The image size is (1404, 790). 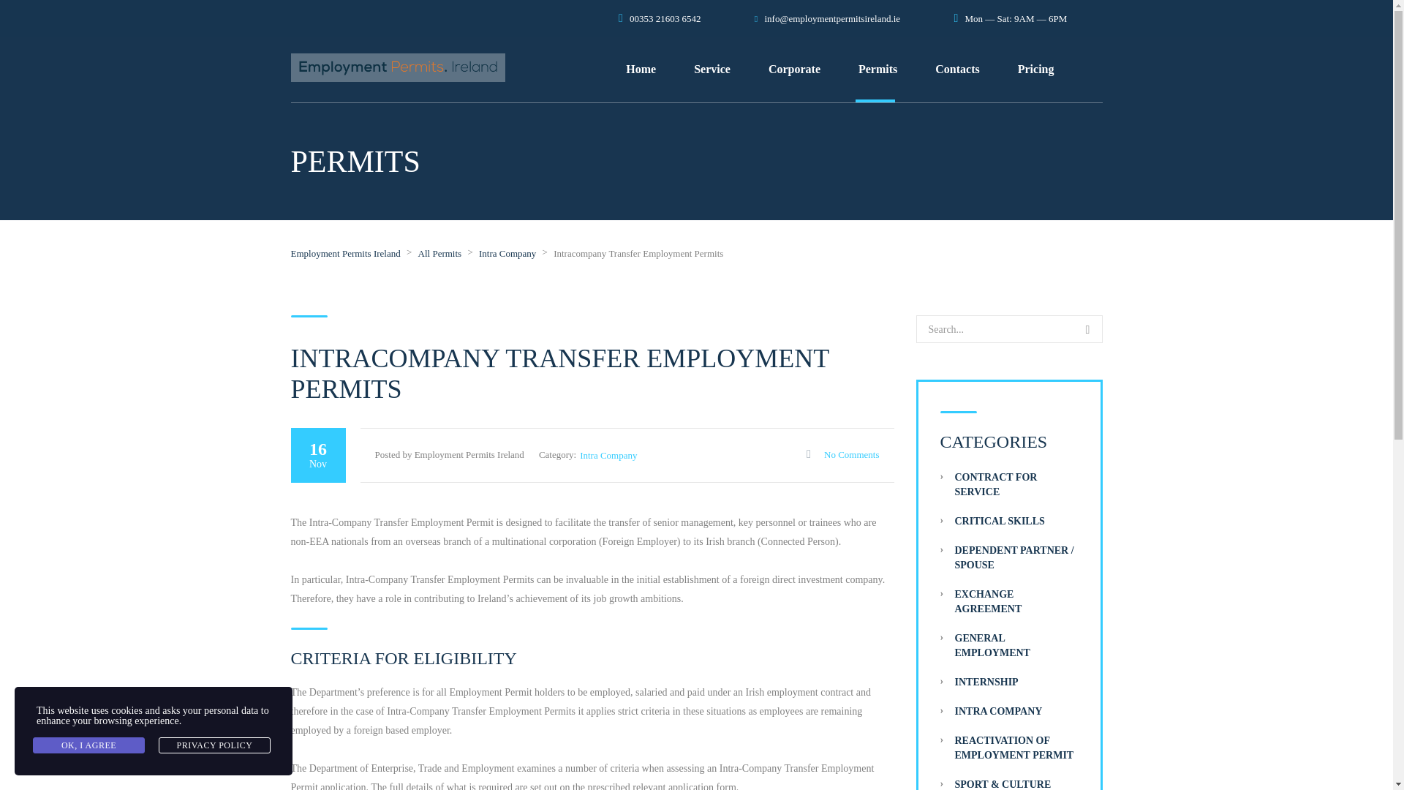 I want to click on Go to All Permits., so click(x=440, y=253).